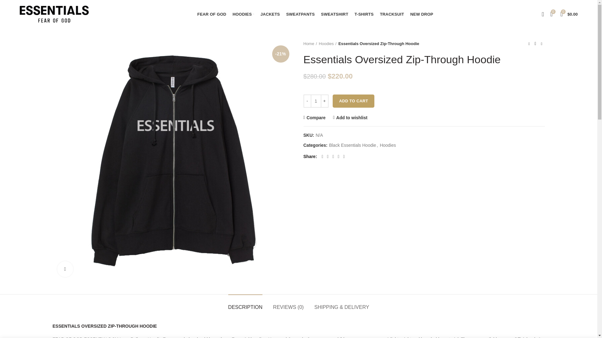  What do you see at coordinates (211, 14) in the screenshot?
I see `FEAR OF GOD` at bounding box center [211, 14].